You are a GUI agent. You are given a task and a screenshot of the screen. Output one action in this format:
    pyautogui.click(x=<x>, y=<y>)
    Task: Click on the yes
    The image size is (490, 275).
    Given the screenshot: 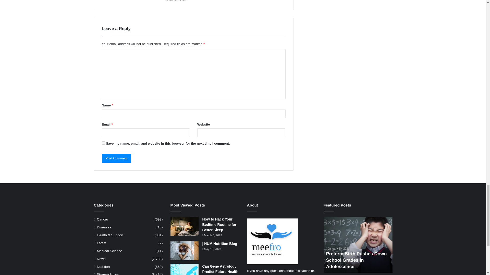 What is the action you would take?
    pyautogui.click(x=103, y=143)
    